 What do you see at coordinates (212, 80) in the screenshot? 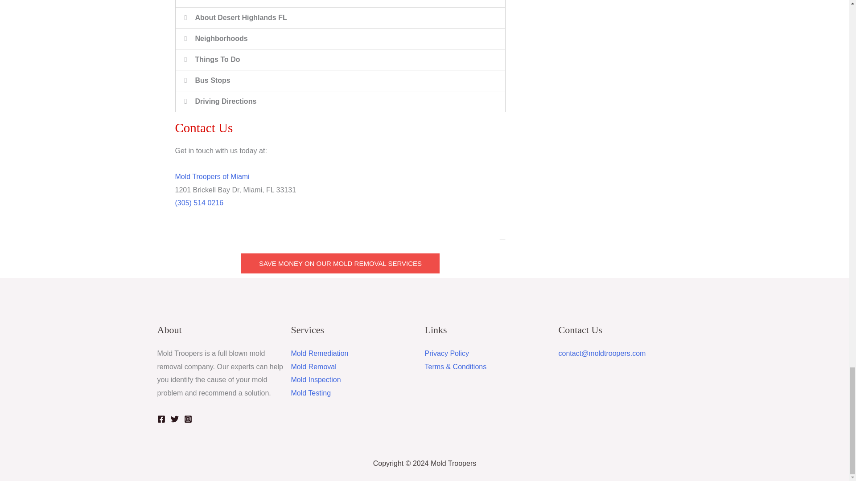
I see `Bus Stops` at bounding box center [212, 80].